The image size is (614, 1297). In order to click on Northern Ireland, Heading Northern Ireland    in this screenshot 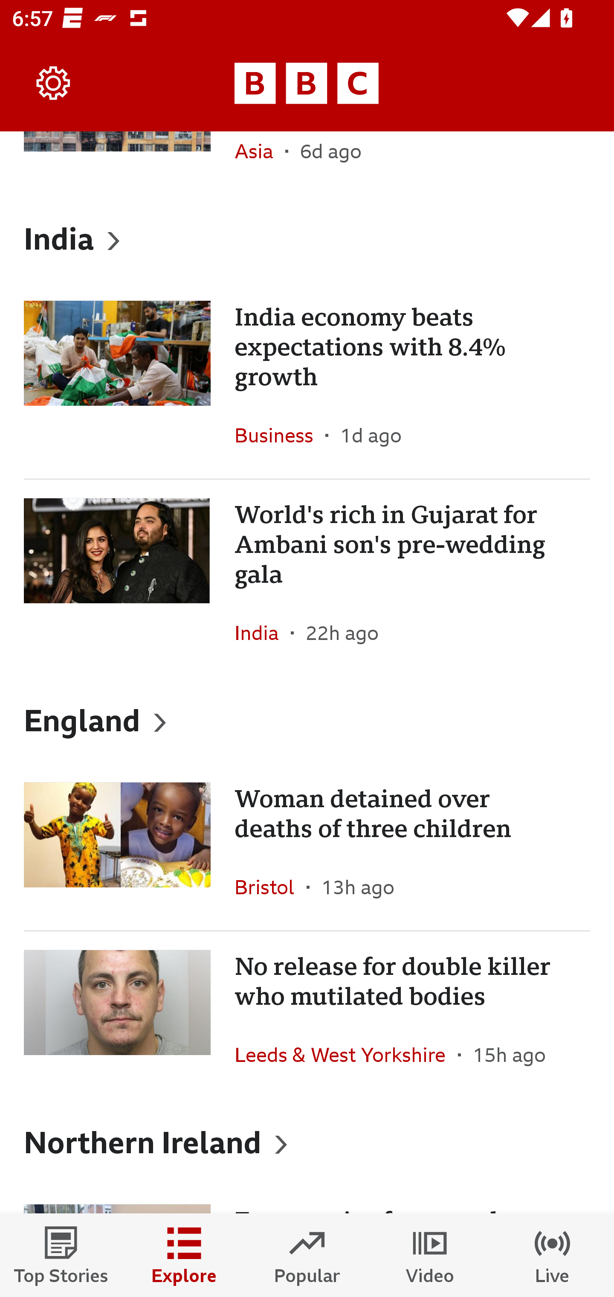, I will do `click(307, 1141)`.